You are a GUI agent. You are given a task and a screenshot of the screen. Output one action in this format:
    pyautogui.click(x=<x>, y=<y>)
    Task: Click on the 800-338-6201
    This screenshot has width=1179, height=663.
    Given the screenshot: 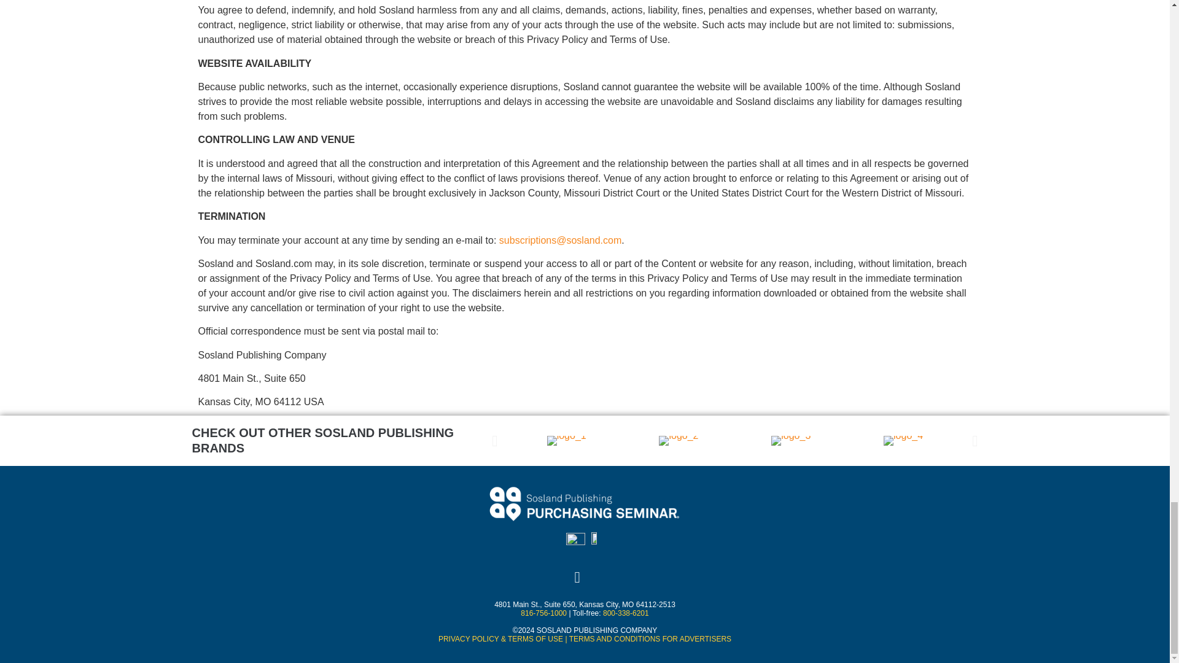 What is the action you would take?
    pyautogui.click(x=626, y=613)
    